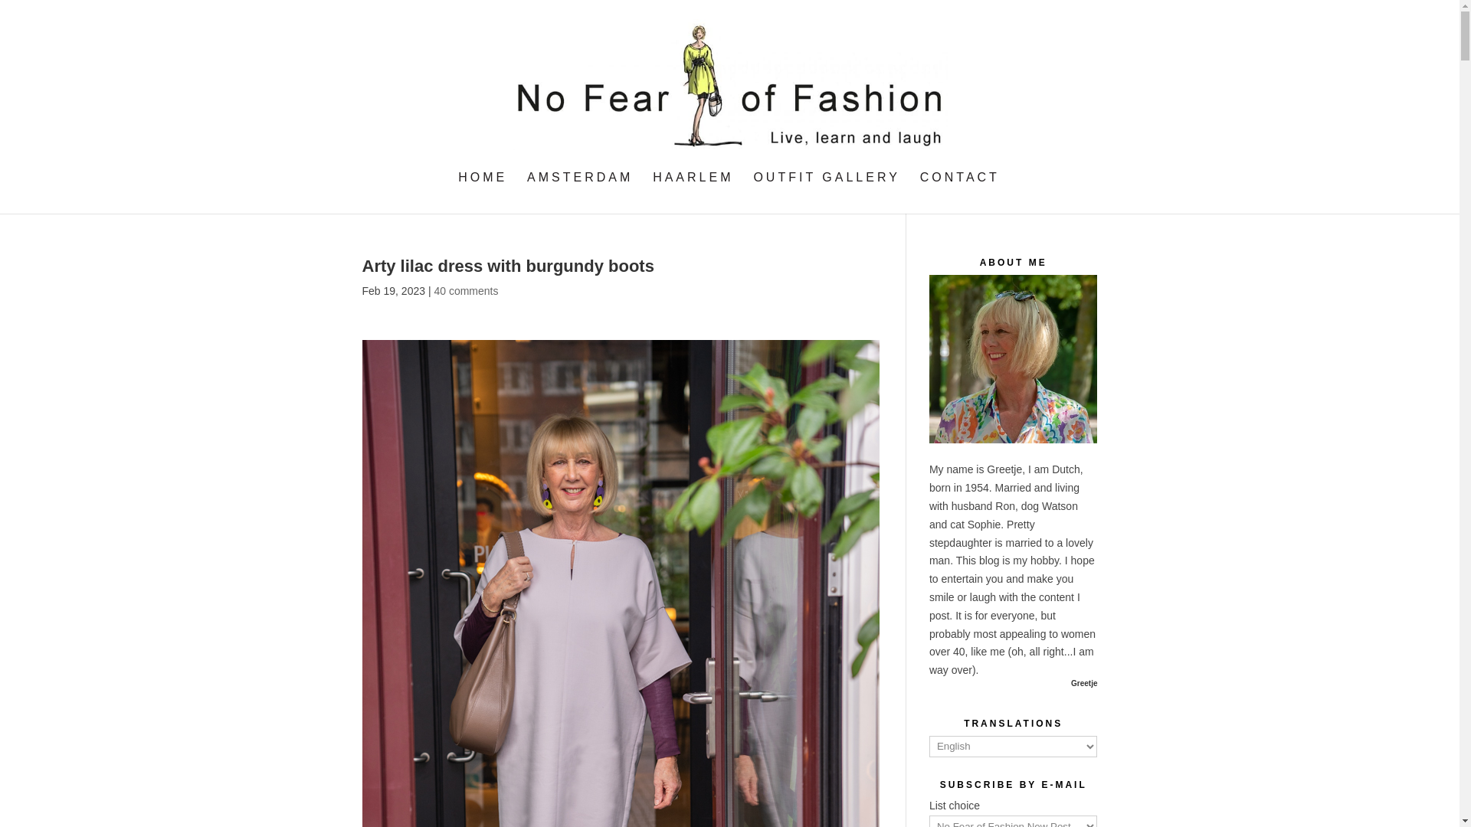  I want to click on AMSTERDAM, so click(579, 192).